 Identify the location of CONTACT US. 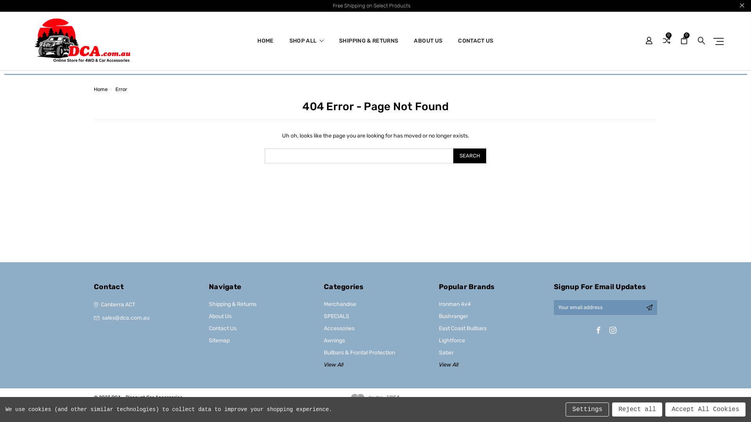
(476, 46).